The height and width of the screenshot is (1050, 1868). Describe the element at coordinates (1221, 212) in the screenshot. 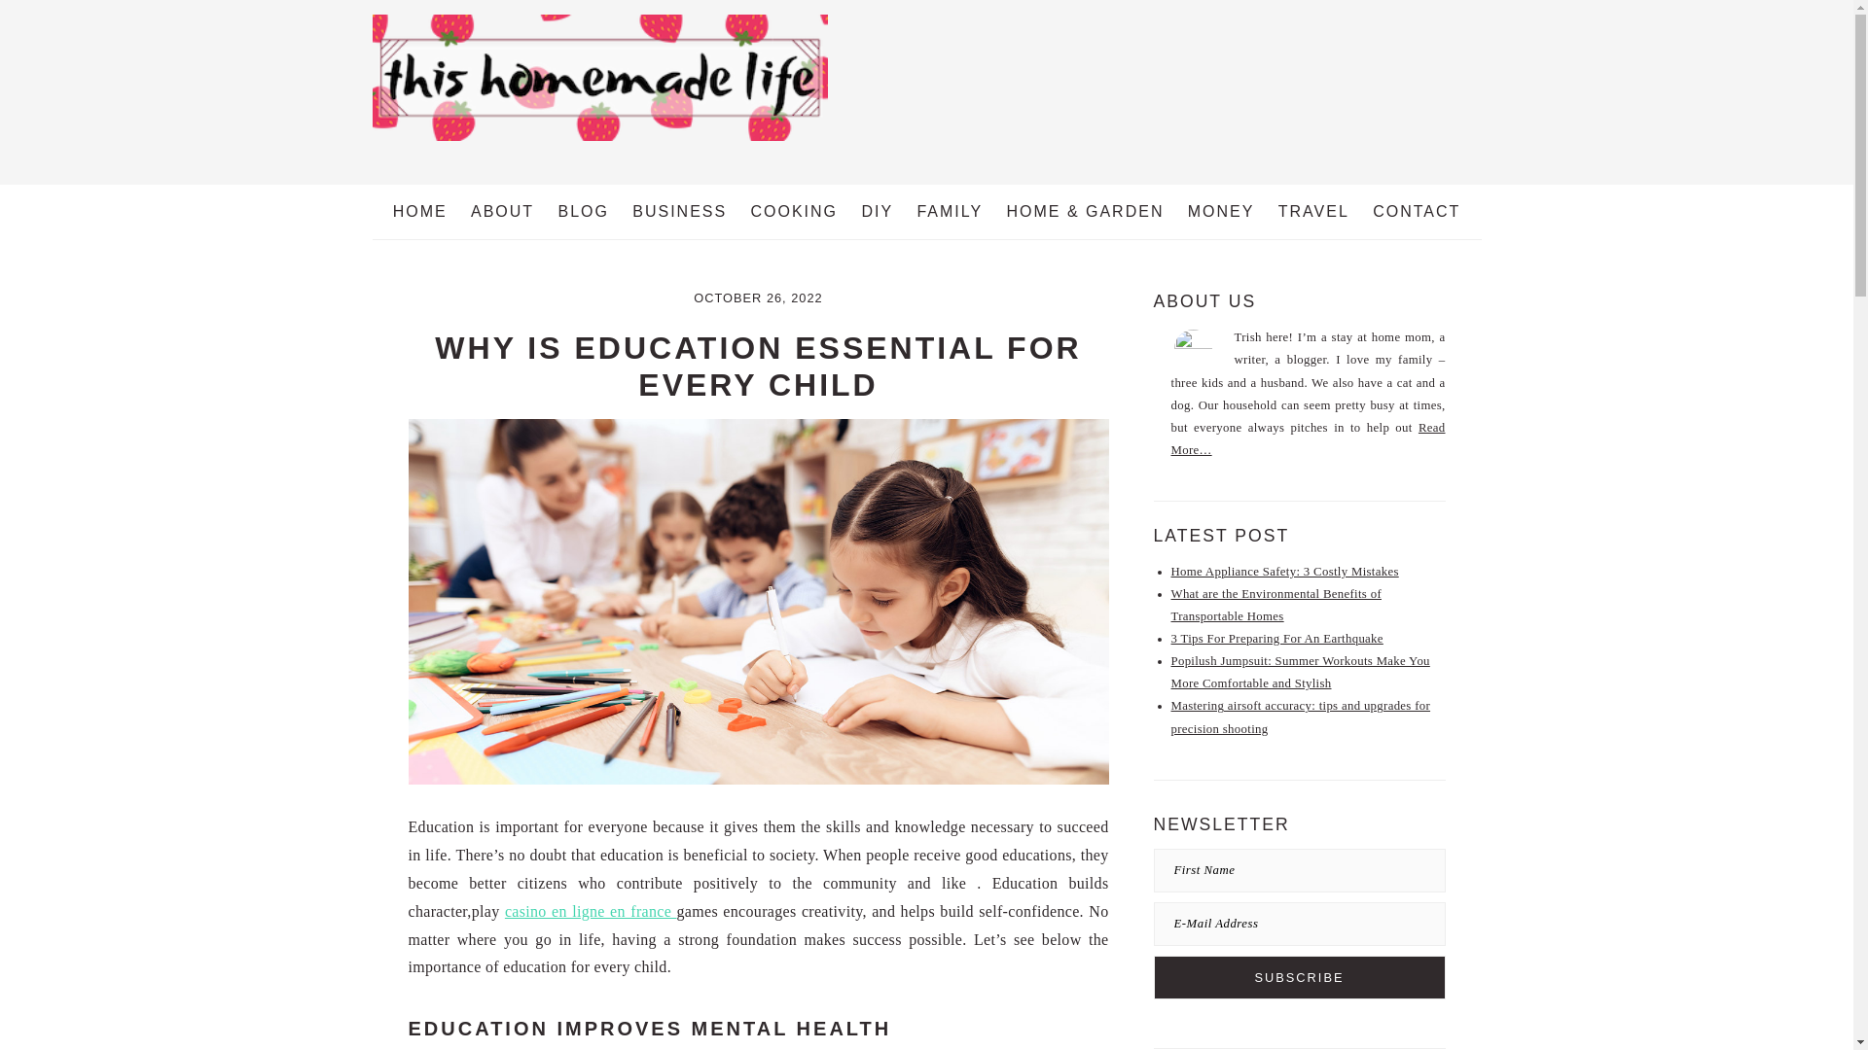

I see `MONEY` at that location.